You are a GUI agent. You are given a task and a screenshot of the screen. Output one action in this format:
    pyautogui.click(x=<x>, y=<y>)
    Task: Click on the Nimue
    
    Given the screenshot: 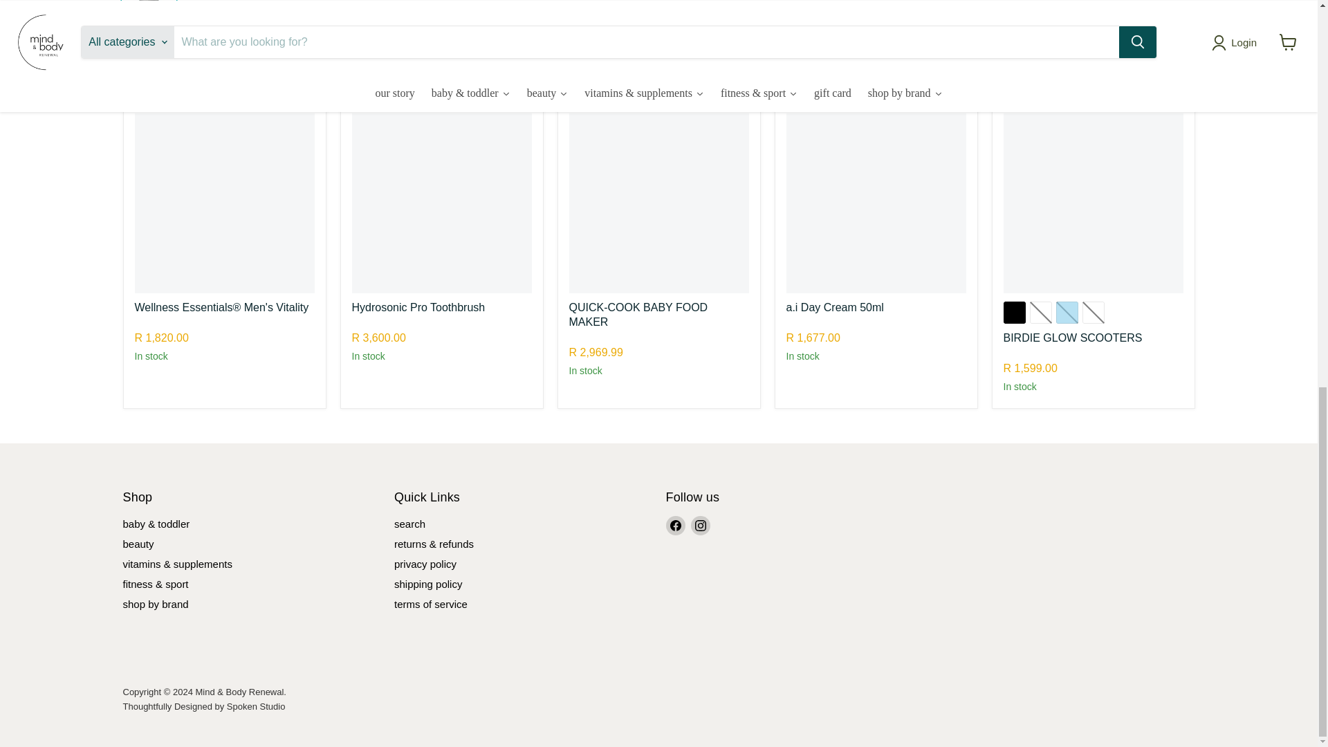 What is the action you would take?
    pyautogui.click(x=798, y=321)
    